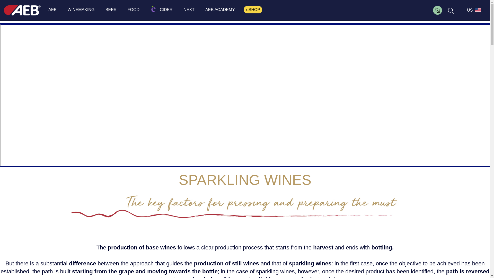 The height and width of the screenshot is (278, 494). What do you see at coordinates (438, 10) in the screenshot?
I see `Sustainability` at bounding box center [438, 10].